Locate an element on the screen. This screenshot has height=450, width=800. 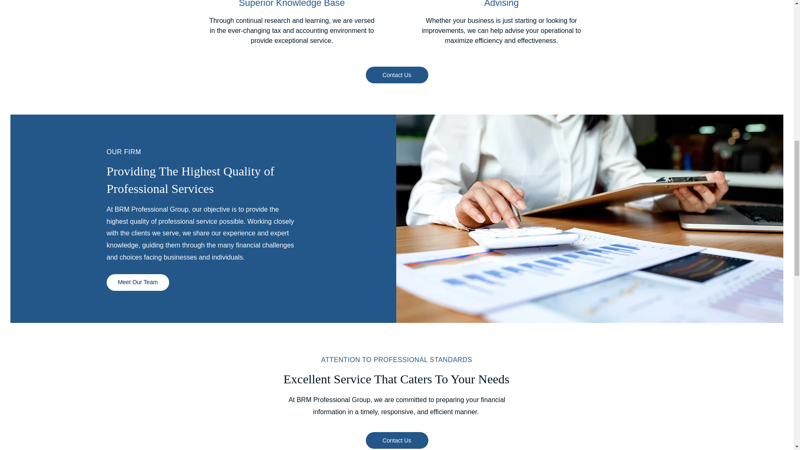
Contact Us is located at coordinates (397, 75).